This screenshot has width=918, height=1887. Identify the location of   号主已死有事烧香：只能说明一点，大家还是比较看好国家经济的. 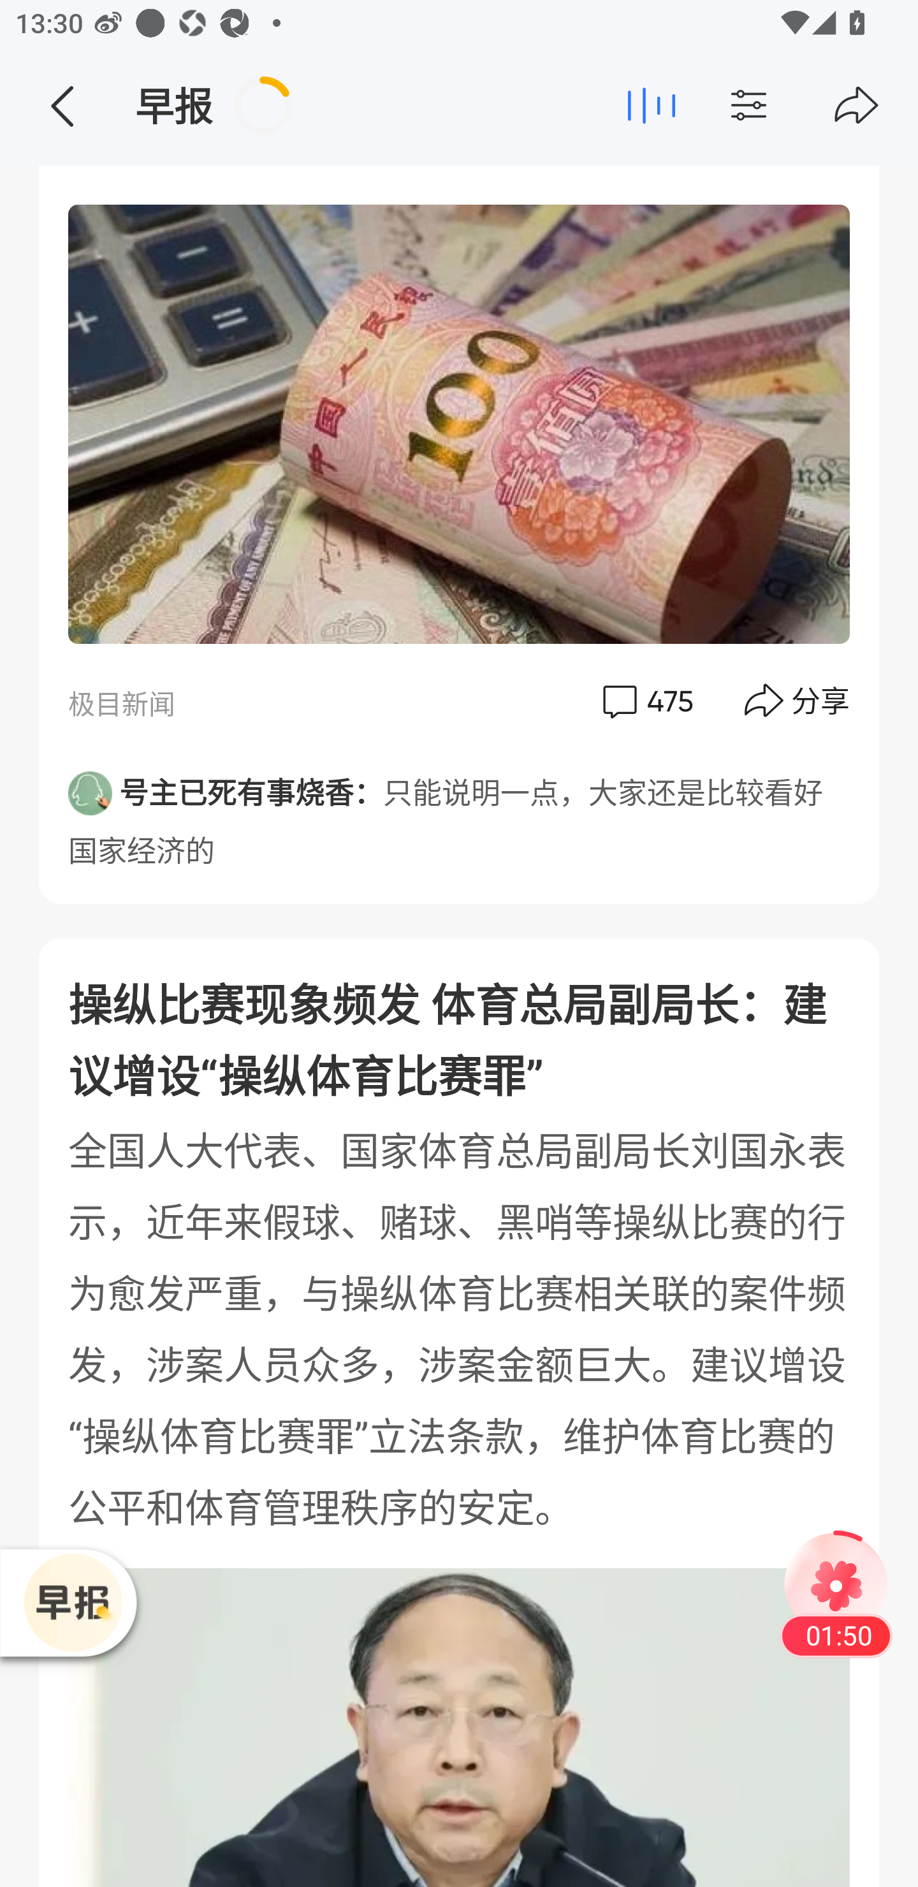
(459, 813).